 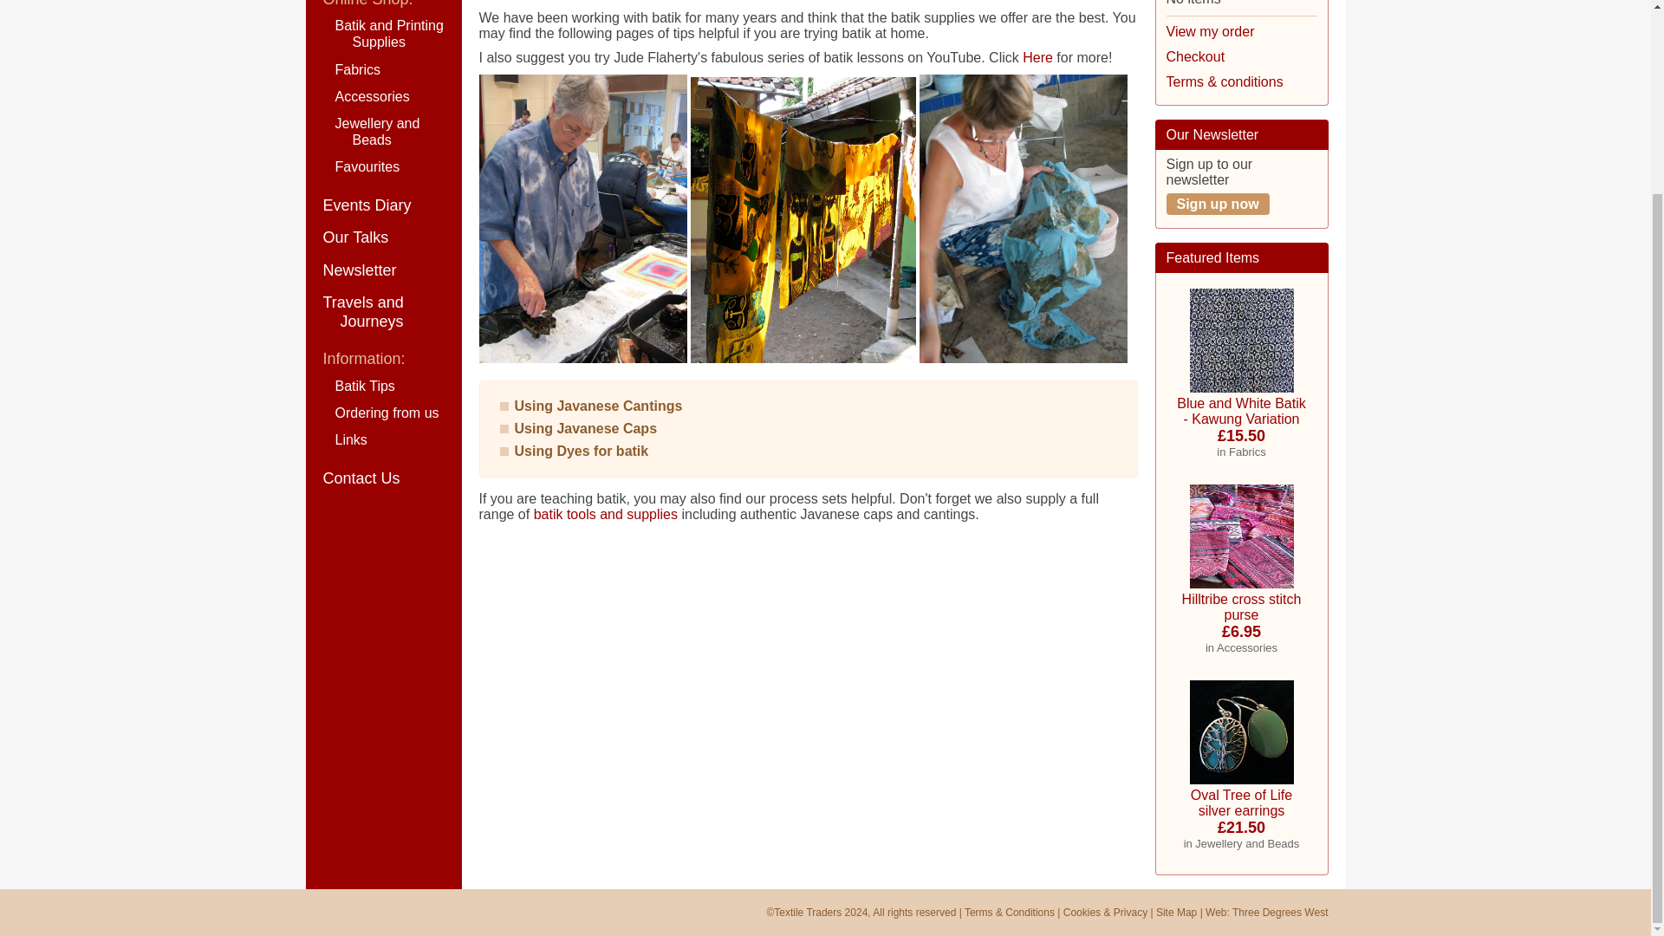 I want to click on View my order, so click(x=1210, y=31).